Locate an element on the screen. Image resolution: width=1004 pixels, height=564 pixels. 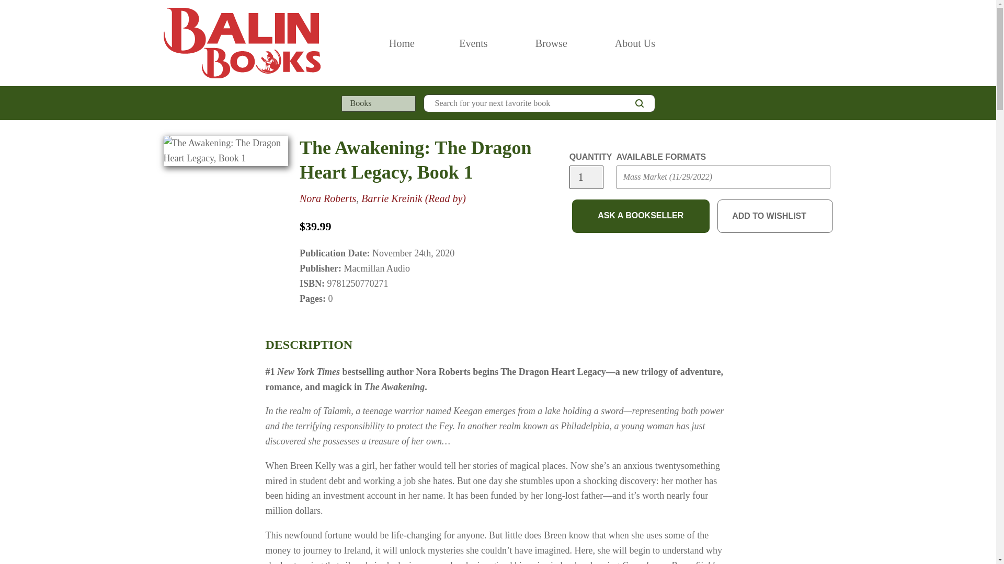
Cart is located at coordinates (828, 43).